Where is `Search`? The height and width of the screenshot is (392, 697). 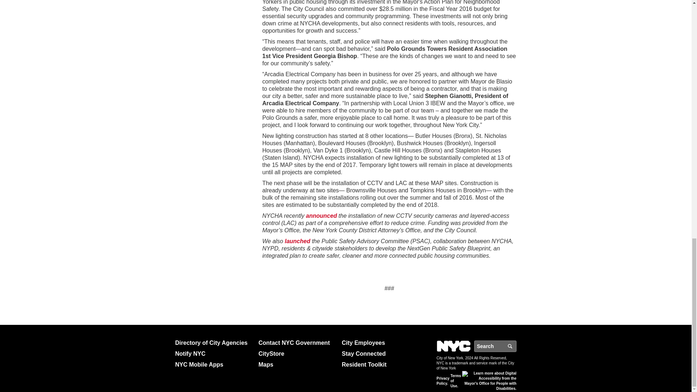
Search is located at coordinates (512, 346).